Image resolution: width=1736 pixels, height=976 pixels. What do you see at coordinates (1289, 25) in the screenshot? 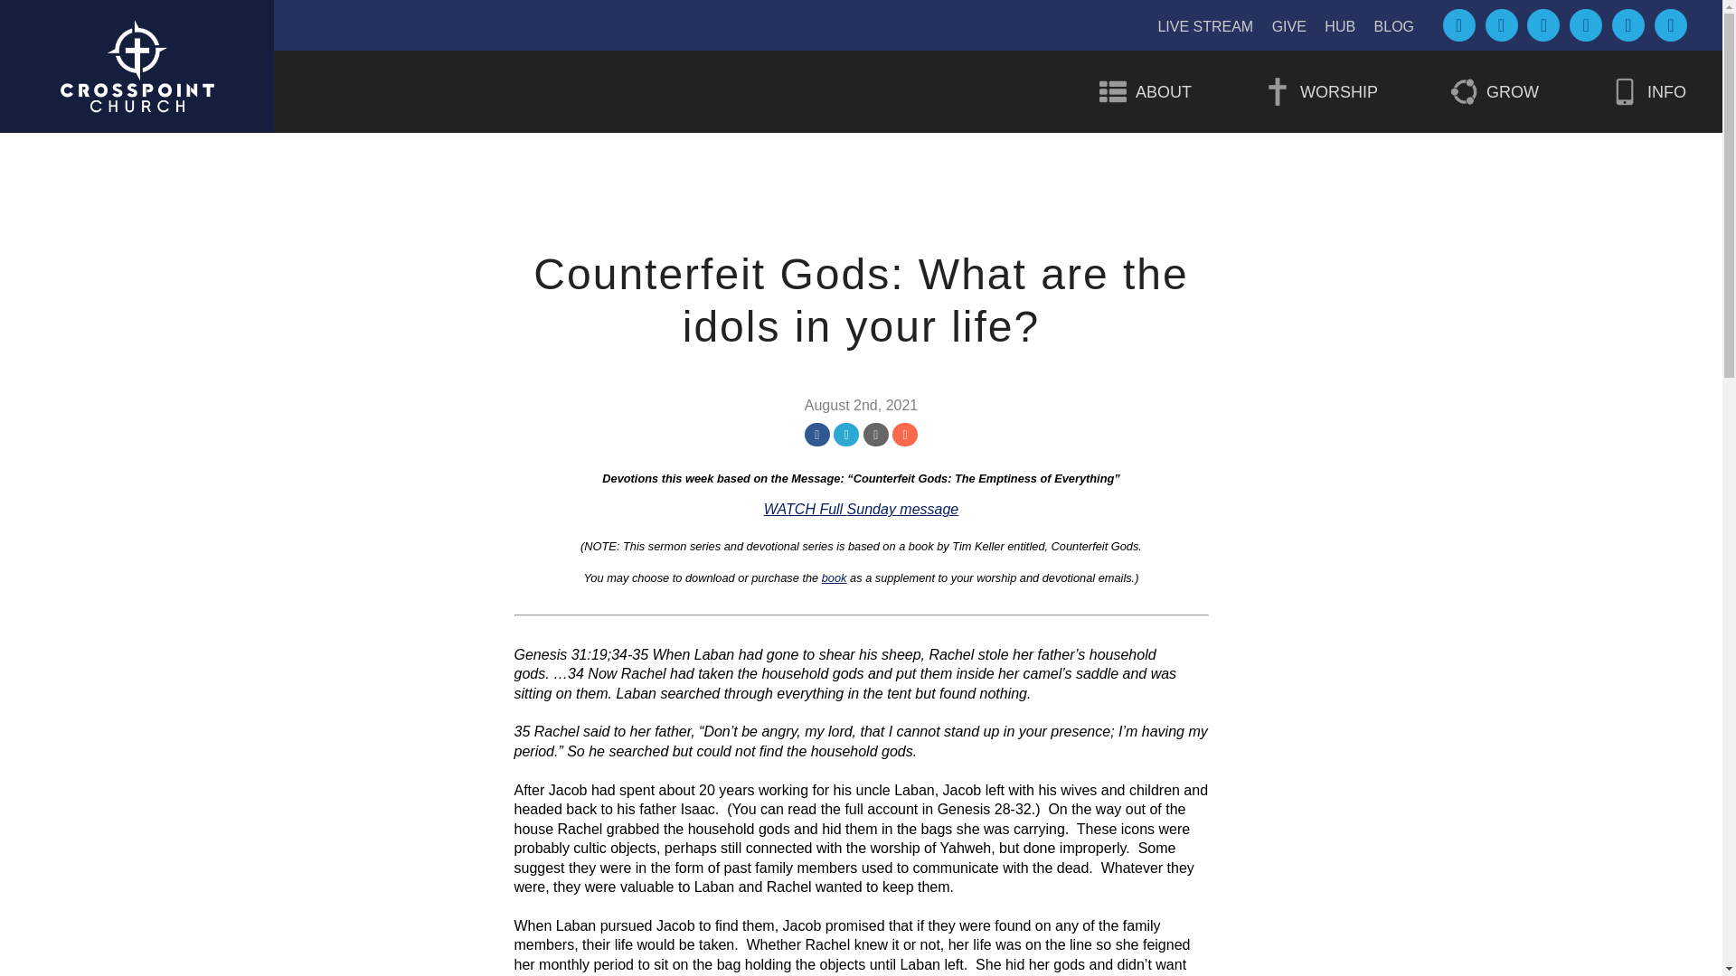
I see `GIVE` at bounding box center [1289, 25].